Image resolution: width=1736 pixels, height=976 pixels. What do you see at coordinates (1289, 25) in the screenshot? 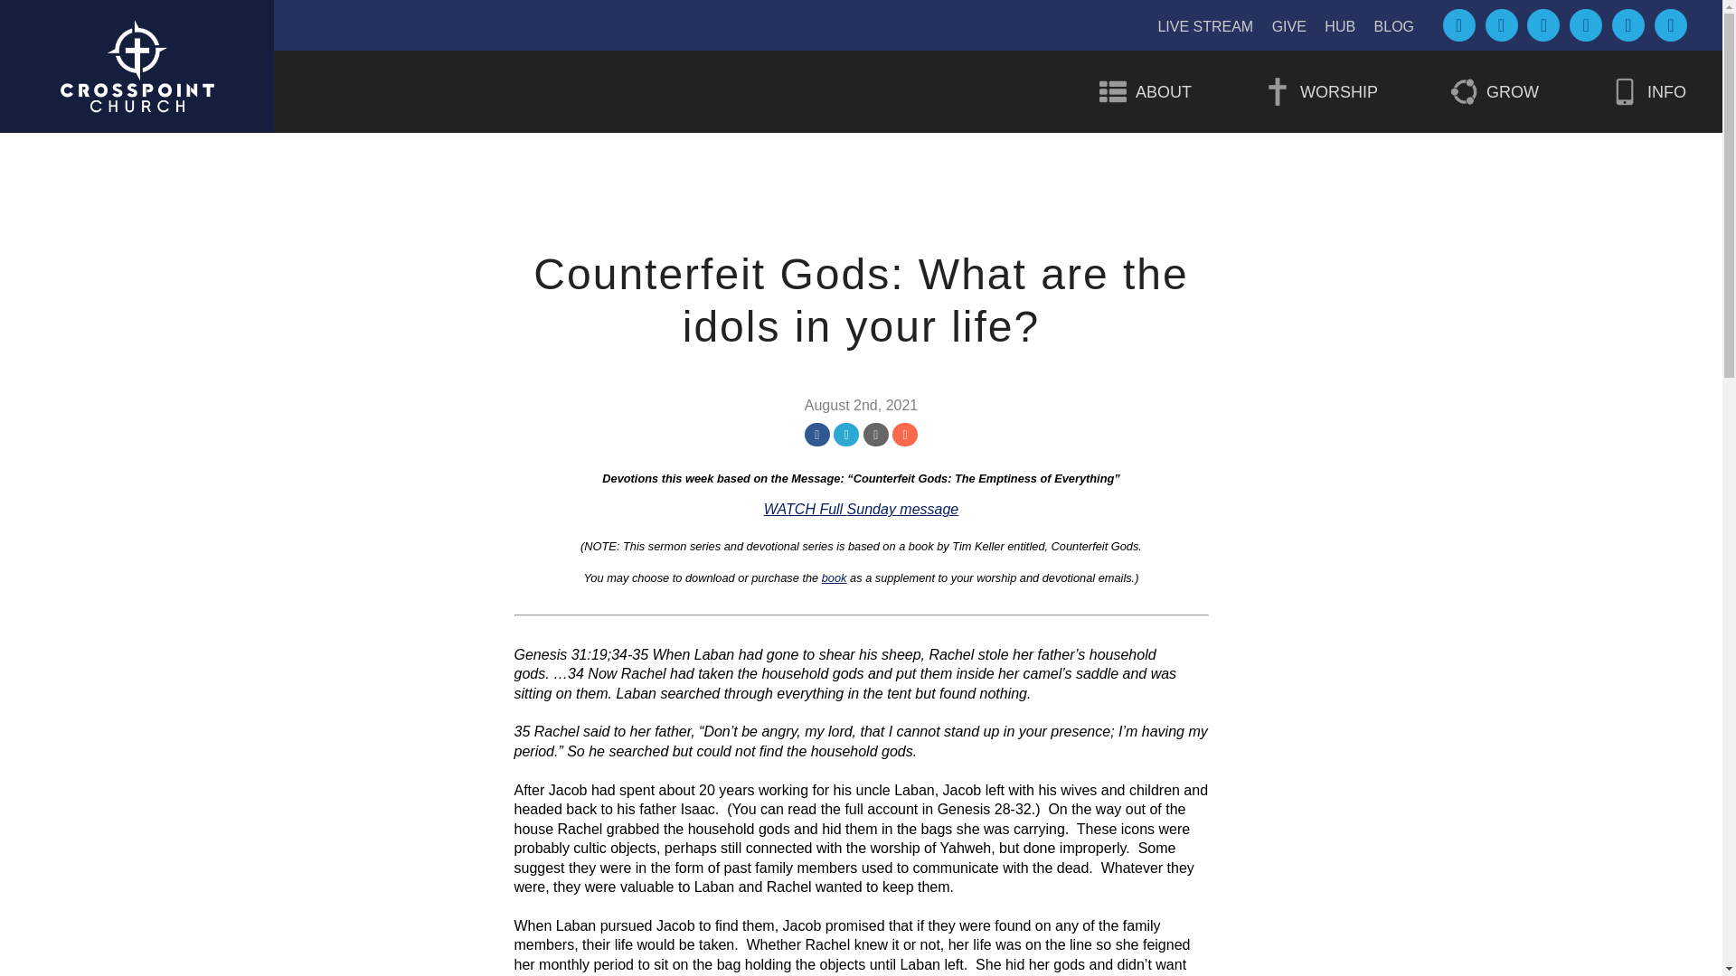
I see `GIVE` at bounding box center [1289, 25].